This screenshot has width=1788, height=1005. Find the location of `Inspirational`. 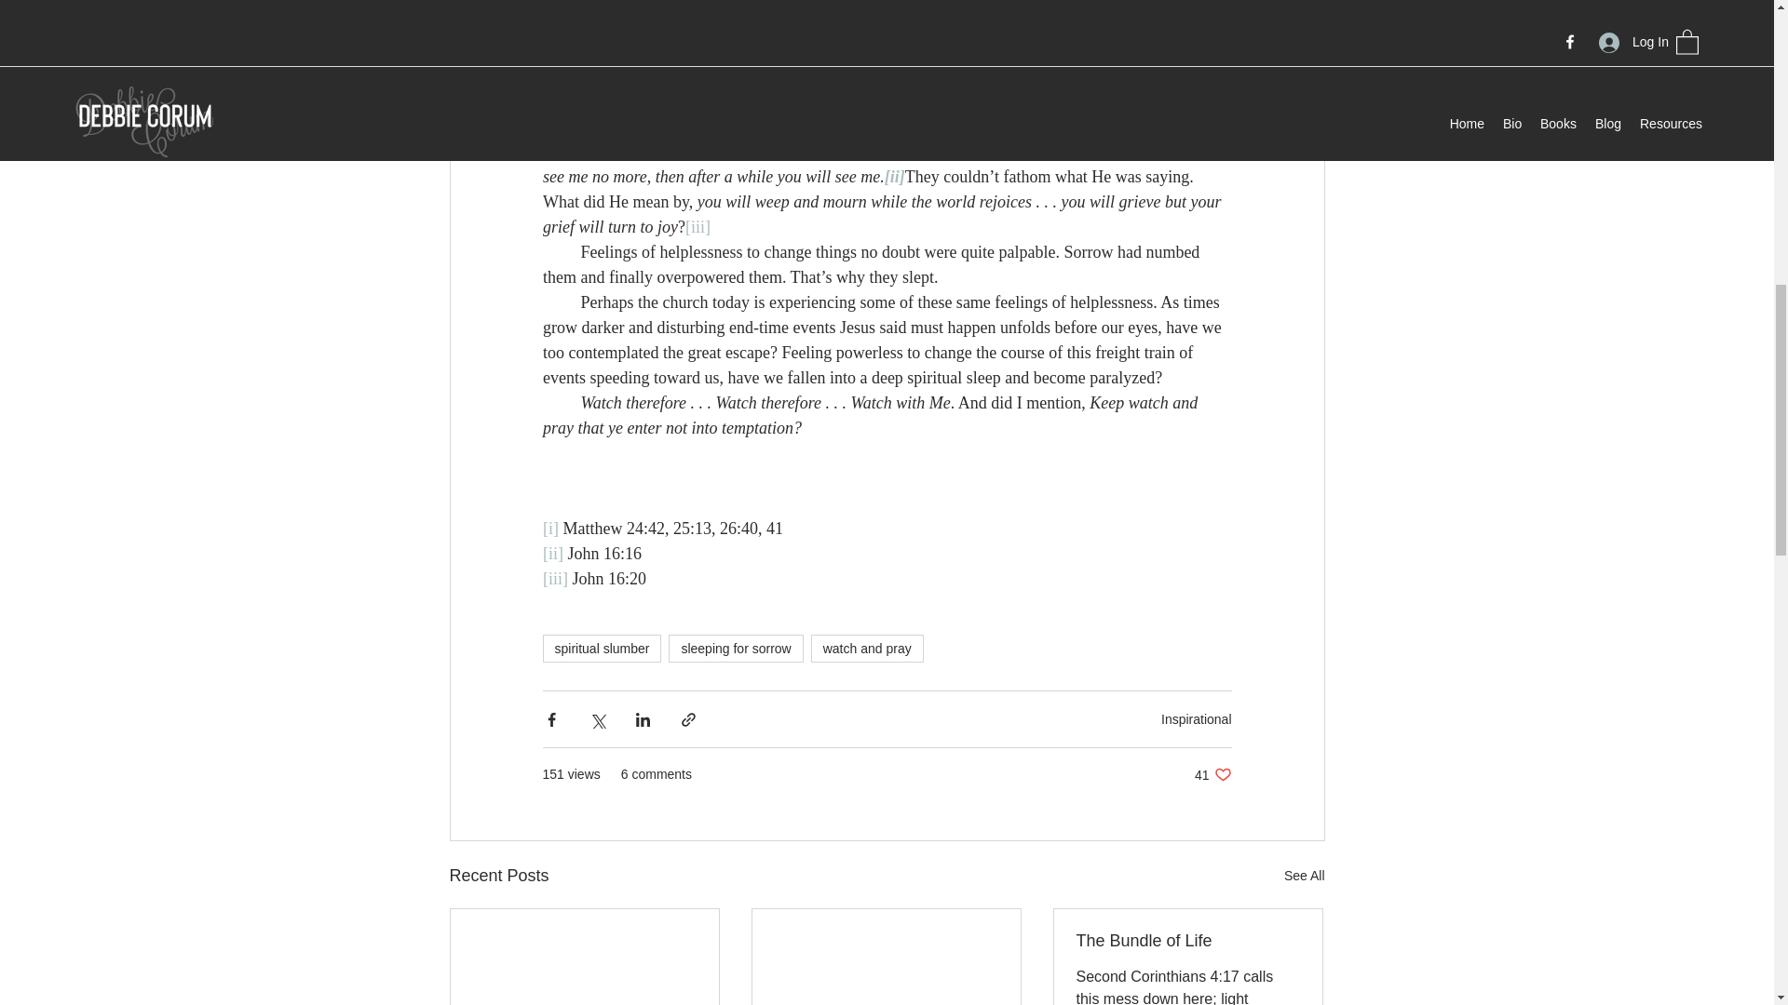

Inspirational is located at coordinates (1196, 717).